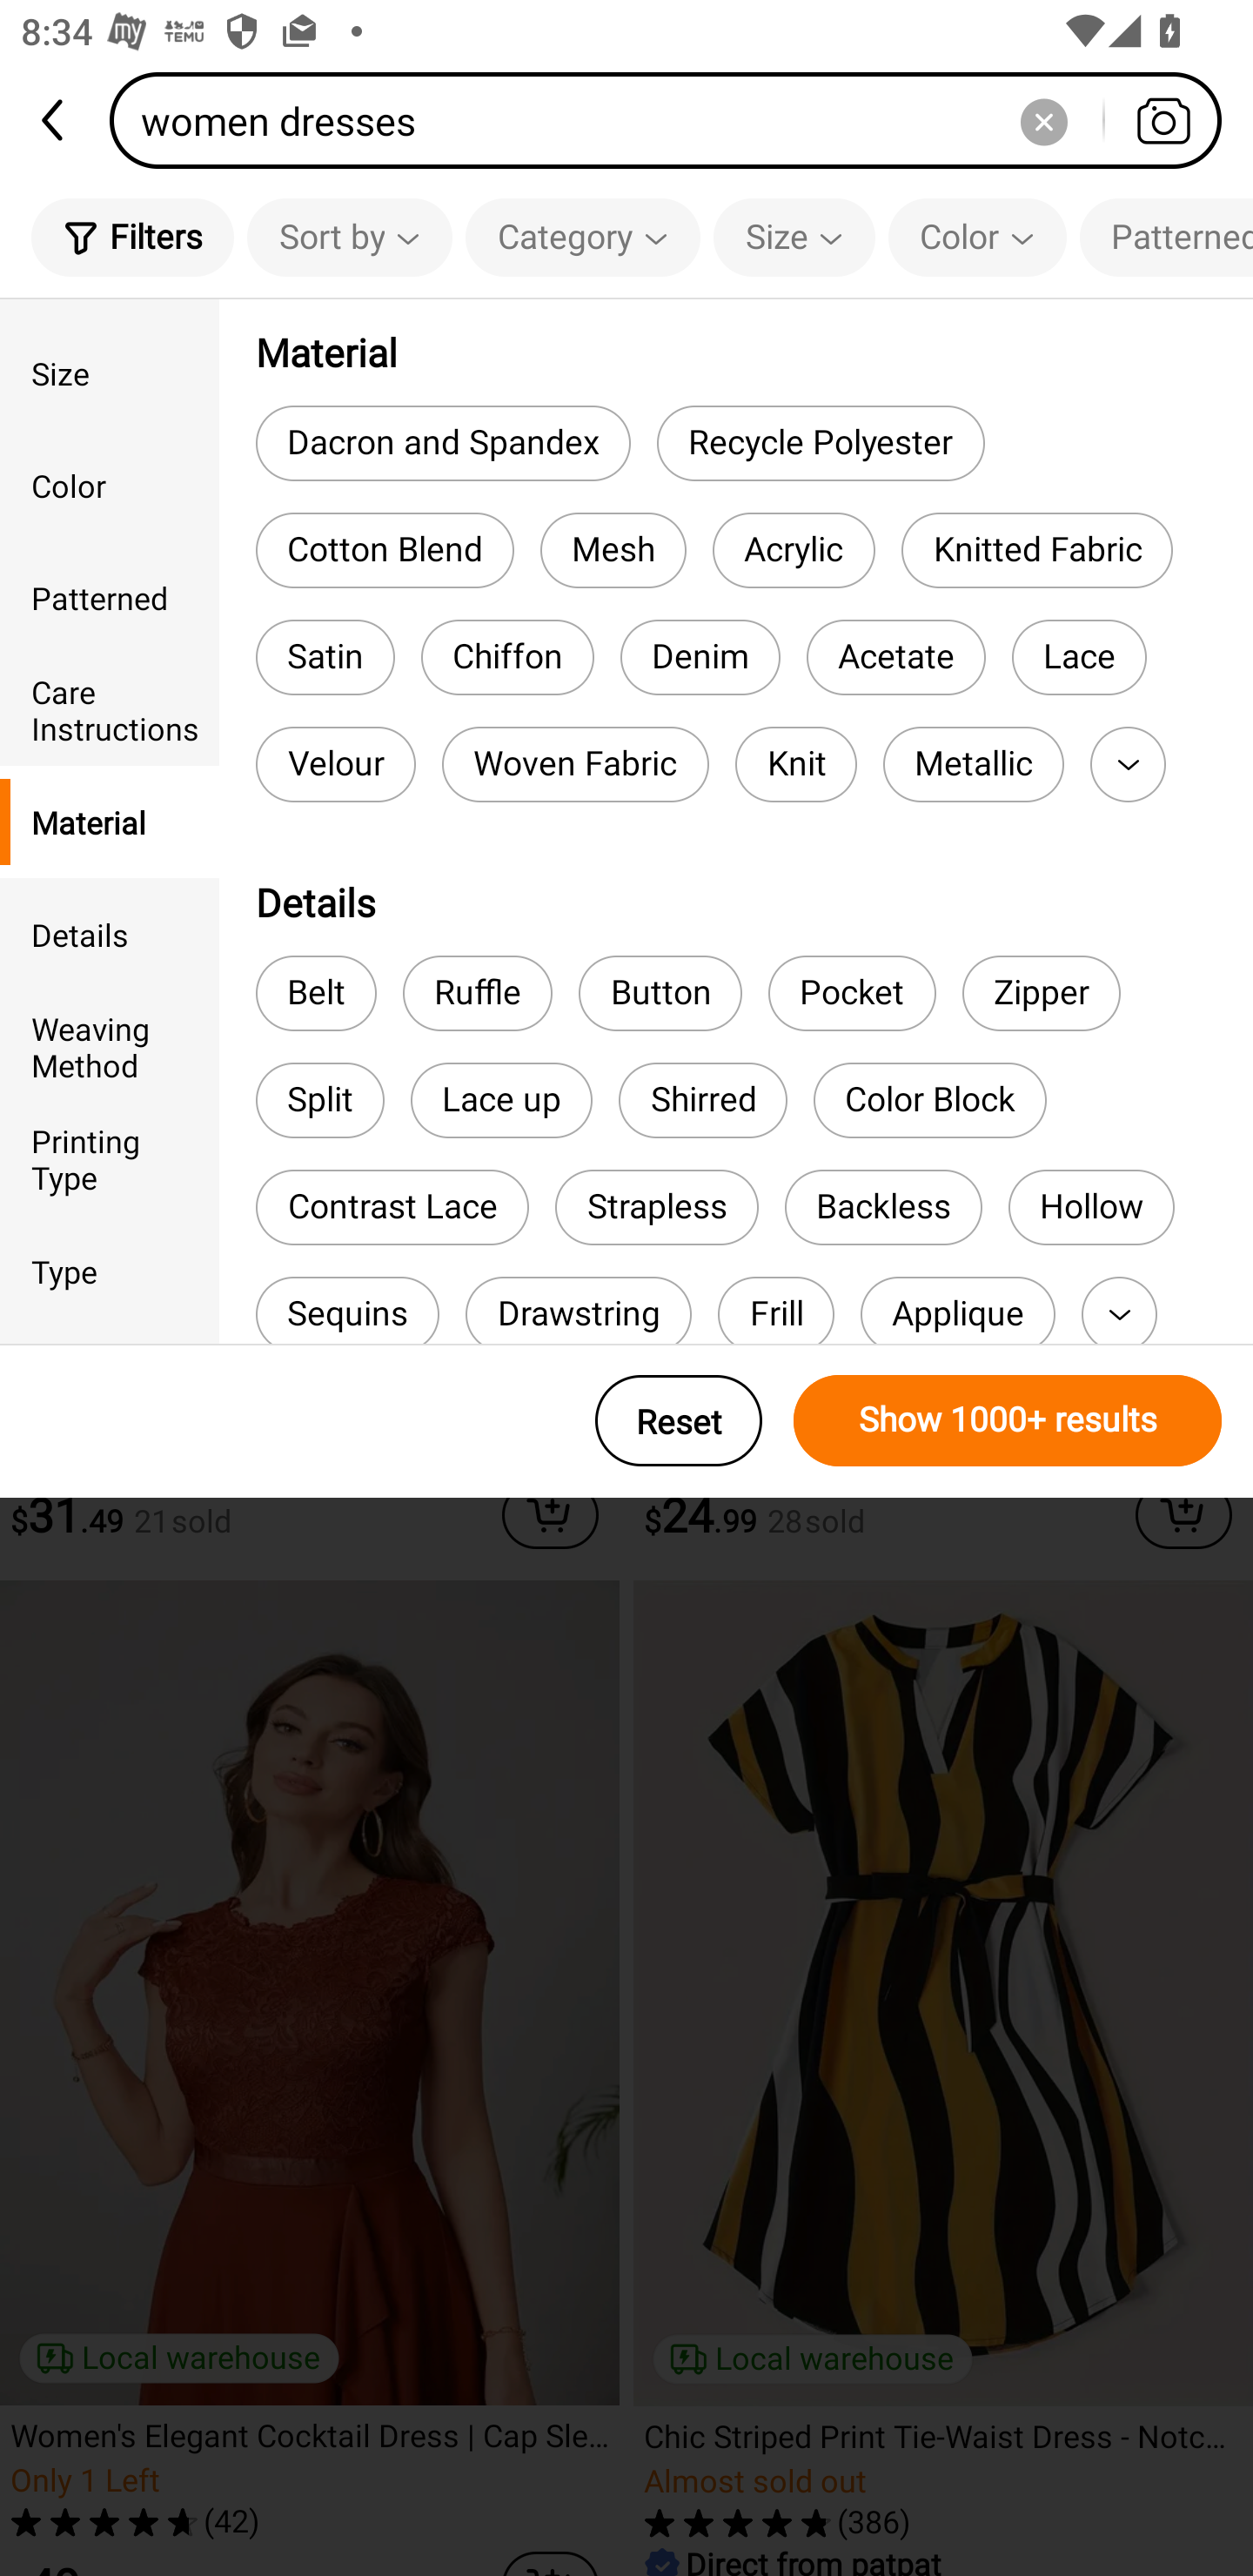  Describe the element at coordinates (1043, 120) in the screenshot. I see `Delete search history` at that location.